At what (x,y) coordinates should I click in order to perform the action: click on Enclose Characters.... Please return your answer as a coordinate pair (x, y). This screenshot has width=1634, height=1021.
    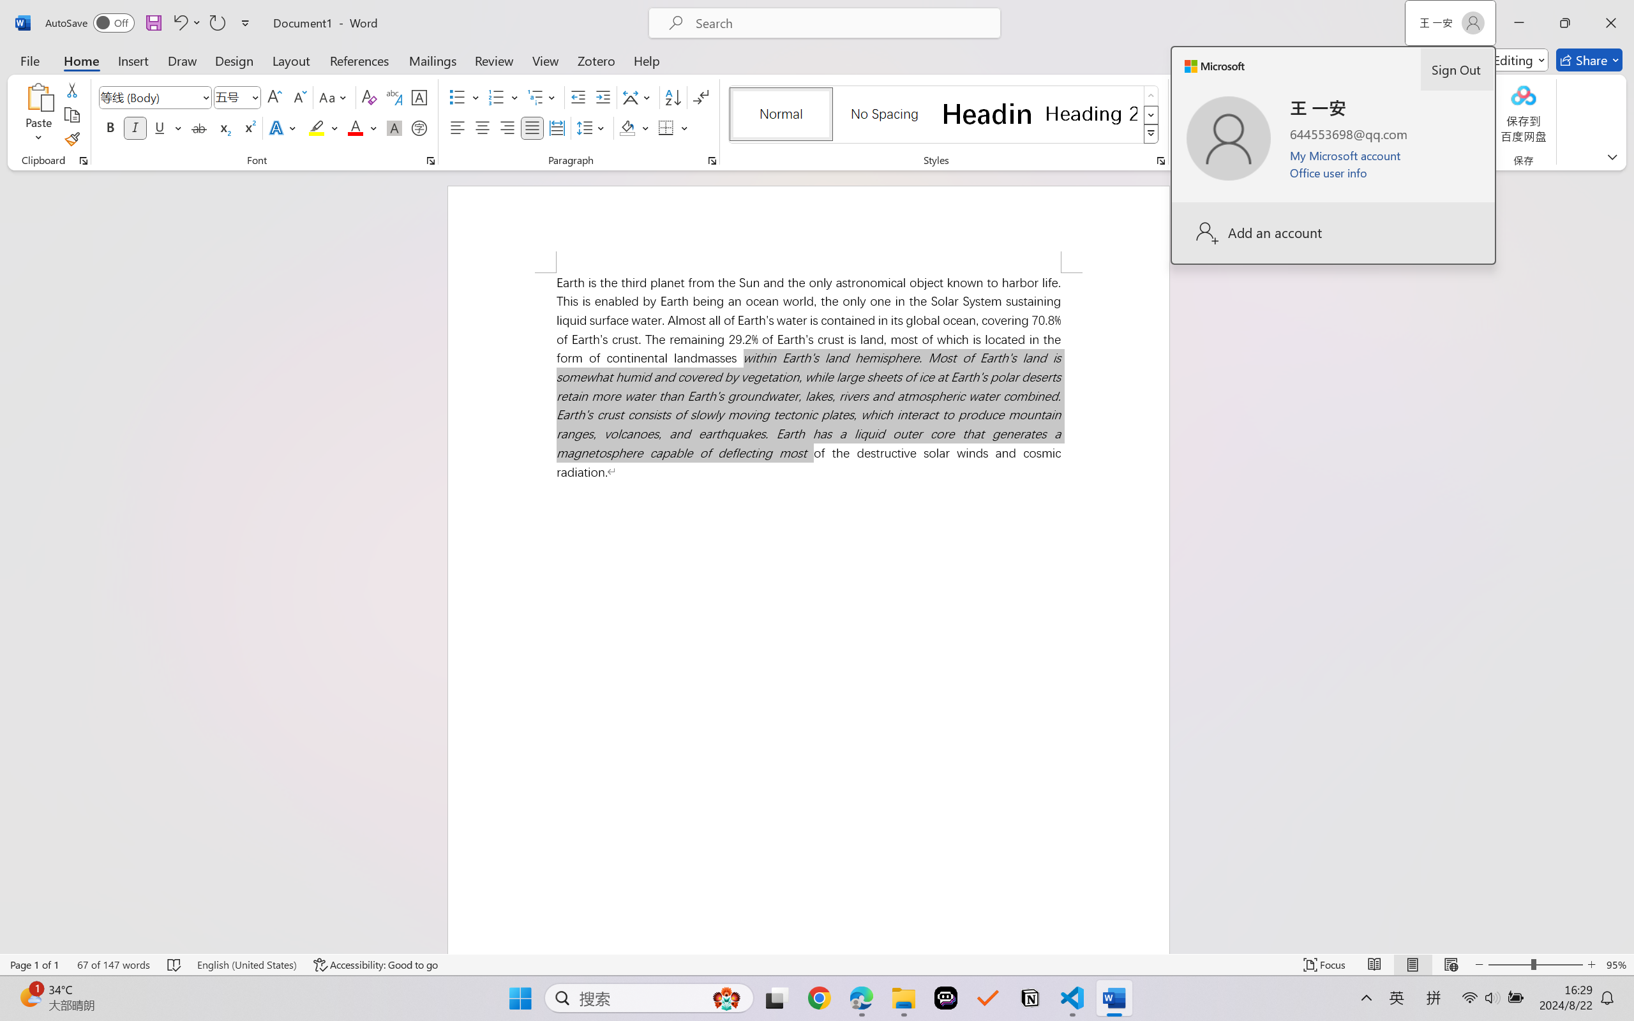
    Looking at the image, I should click on (420, 128).